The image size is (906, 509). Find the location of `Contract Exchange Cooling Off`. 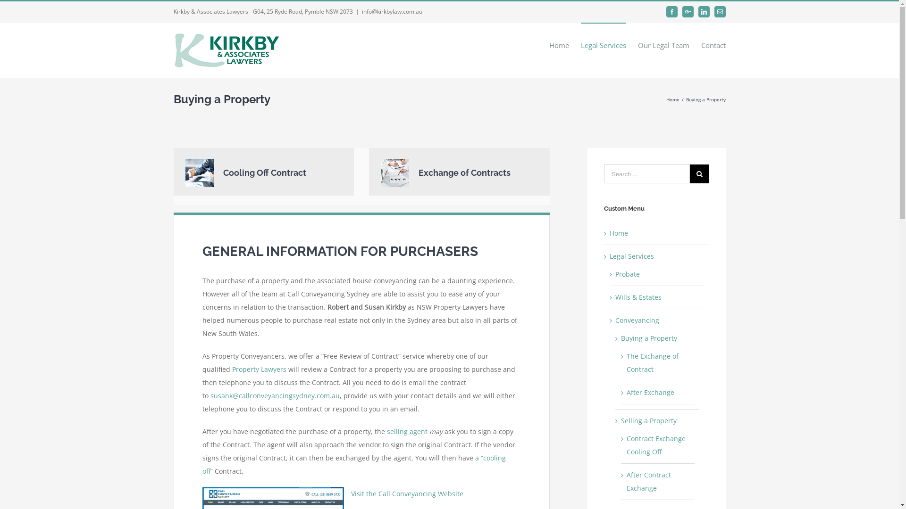

Contract Exchange Cooling Off is located at coordinates (656, 445).